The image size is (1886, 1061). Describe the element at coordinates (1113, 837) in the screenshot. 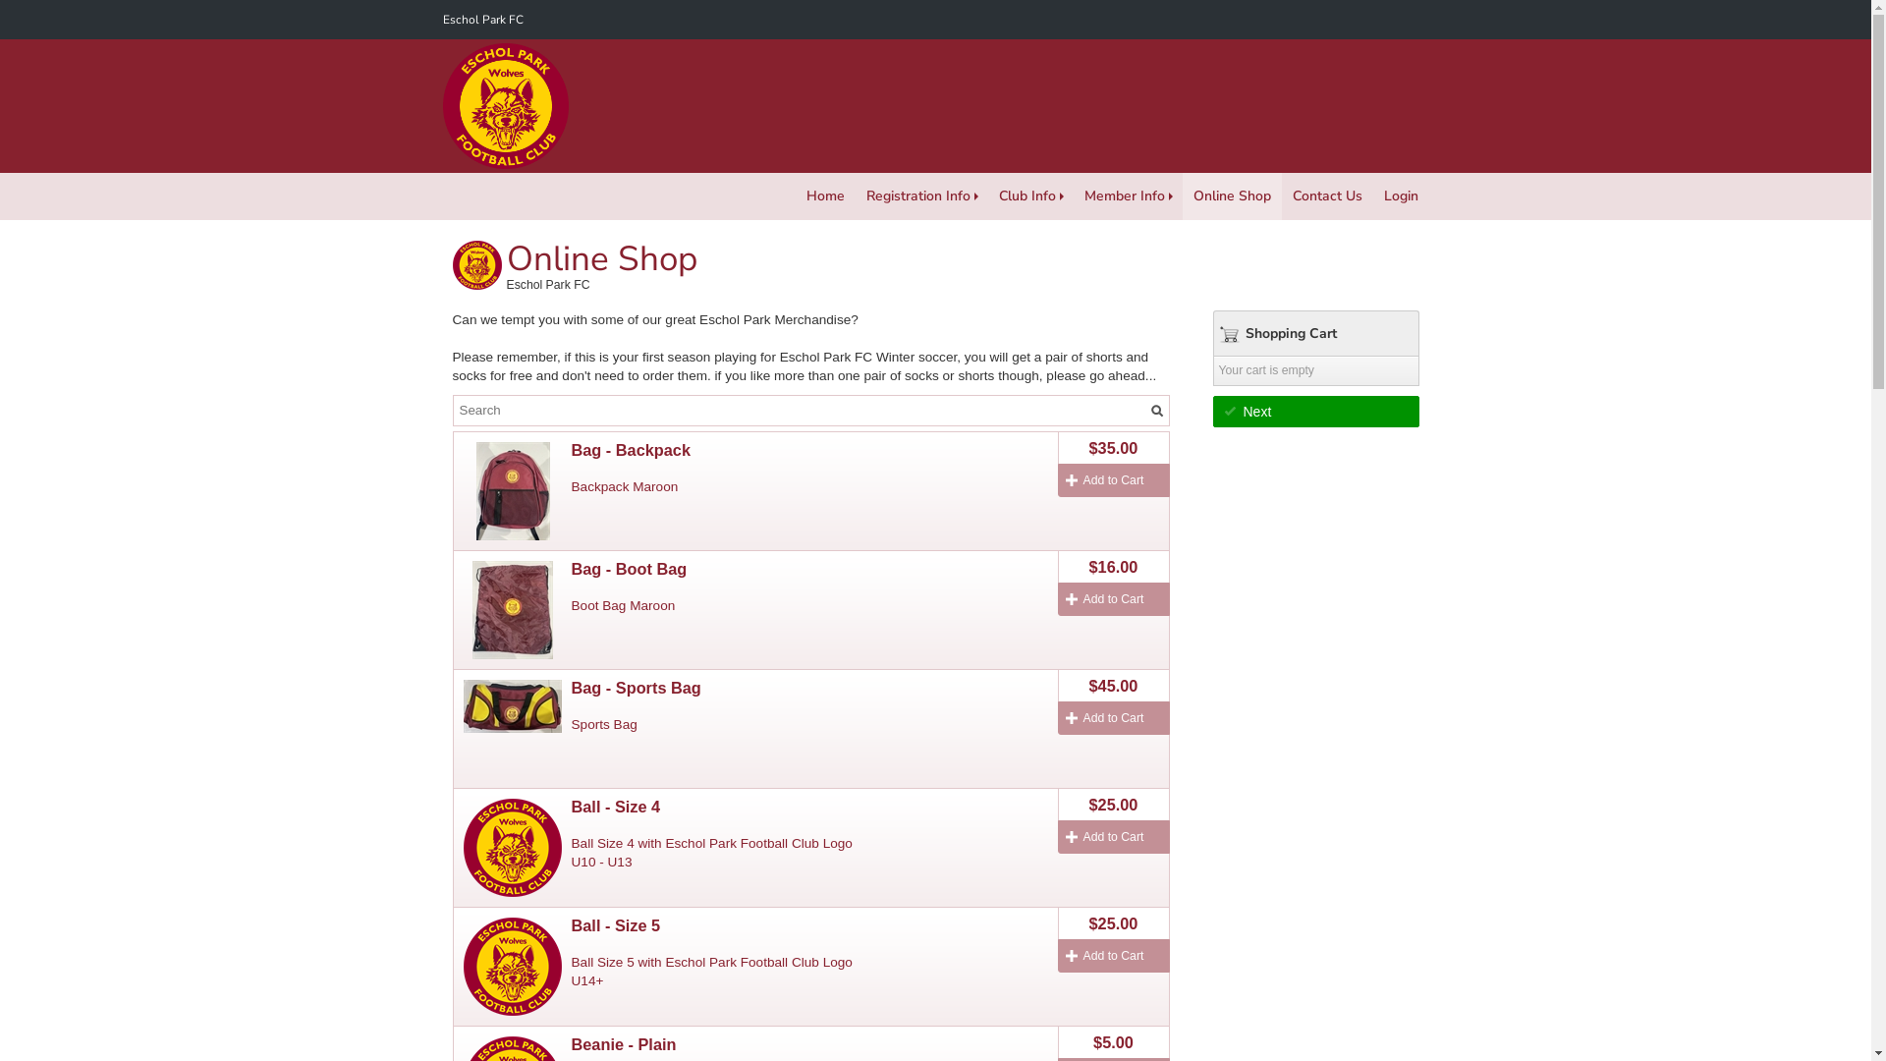

I see `Add to Cart` at that location.